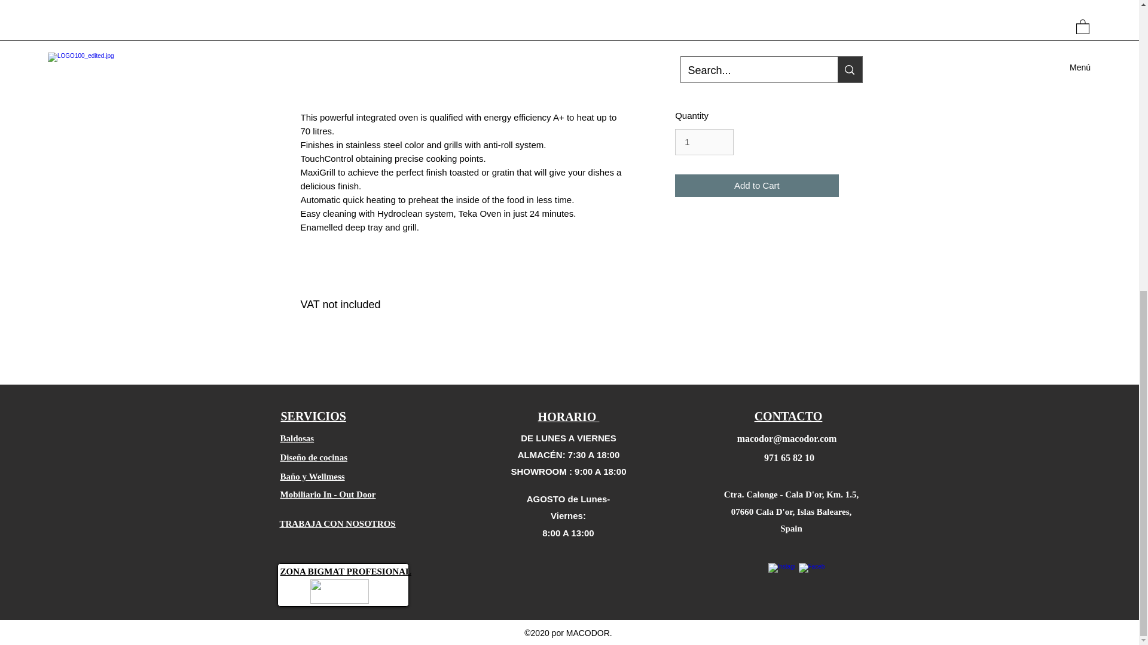 This screenshot has height=645, width=1148. I want to click on SERVICIOS, so click(313, 416).